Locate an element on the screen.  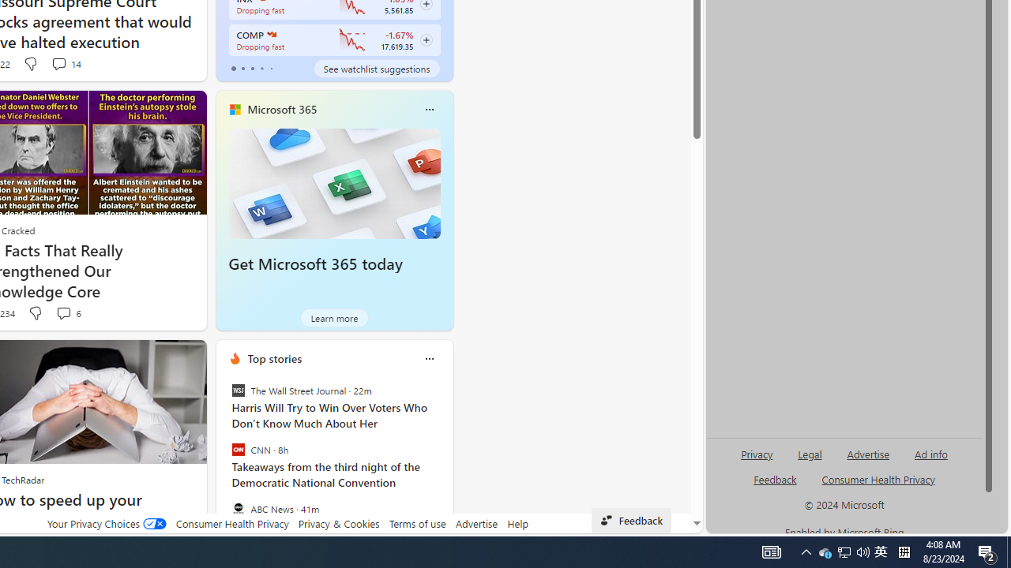
Top stories is located at coordinates (275, 358).